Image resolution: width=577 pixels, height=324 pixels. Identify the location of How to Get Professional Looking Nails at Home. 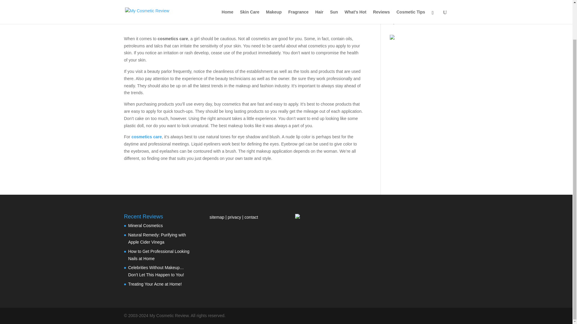
(159, 255).